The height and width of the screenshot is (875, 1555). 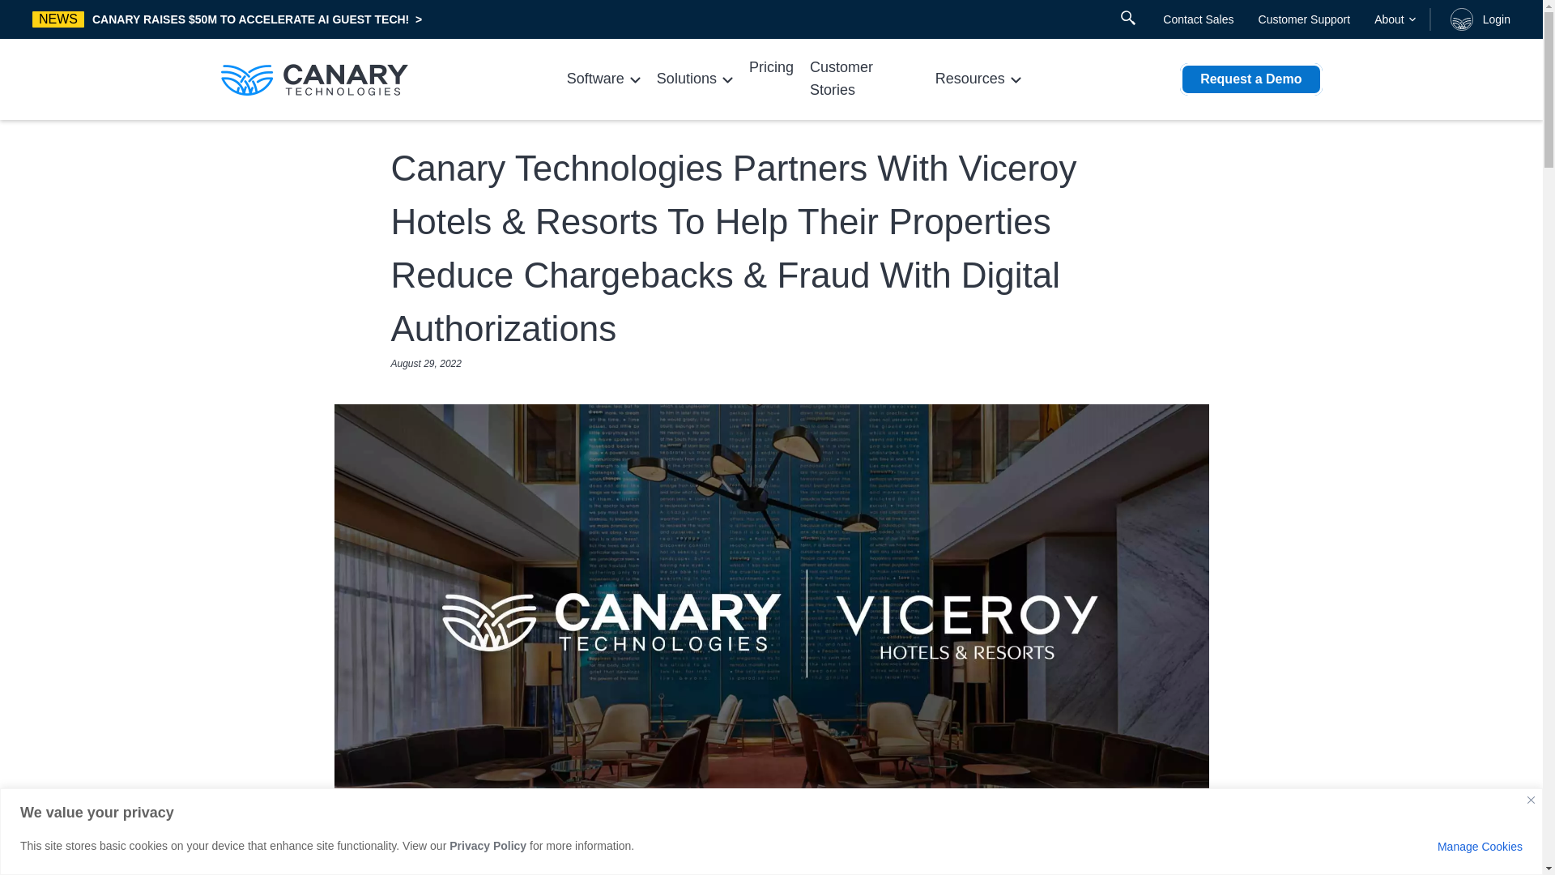 What do you see at coordinates (1479, 846) in the screenshot?
I see `Manage Cookies` at bounding box center [1479, 846].